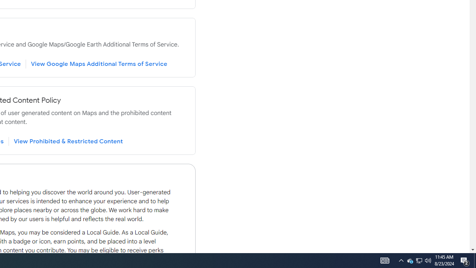  I want to click on View Prohibited & Restricted Content, so click(68, 141).